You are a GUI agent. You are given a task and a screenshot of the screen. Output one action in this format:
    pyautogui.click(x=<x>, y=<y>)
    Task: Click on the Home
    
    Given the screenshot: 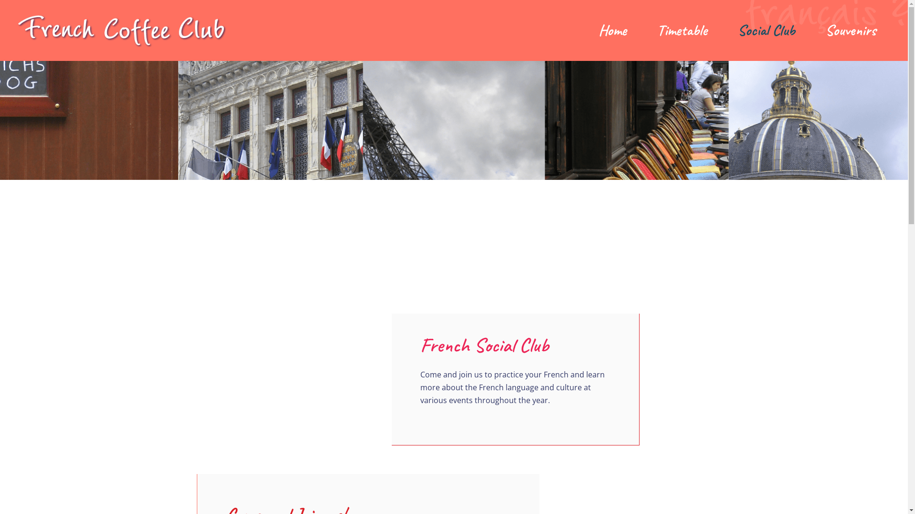 What is the action you would take?
    pyautogui.click(x=613, y=30)
    